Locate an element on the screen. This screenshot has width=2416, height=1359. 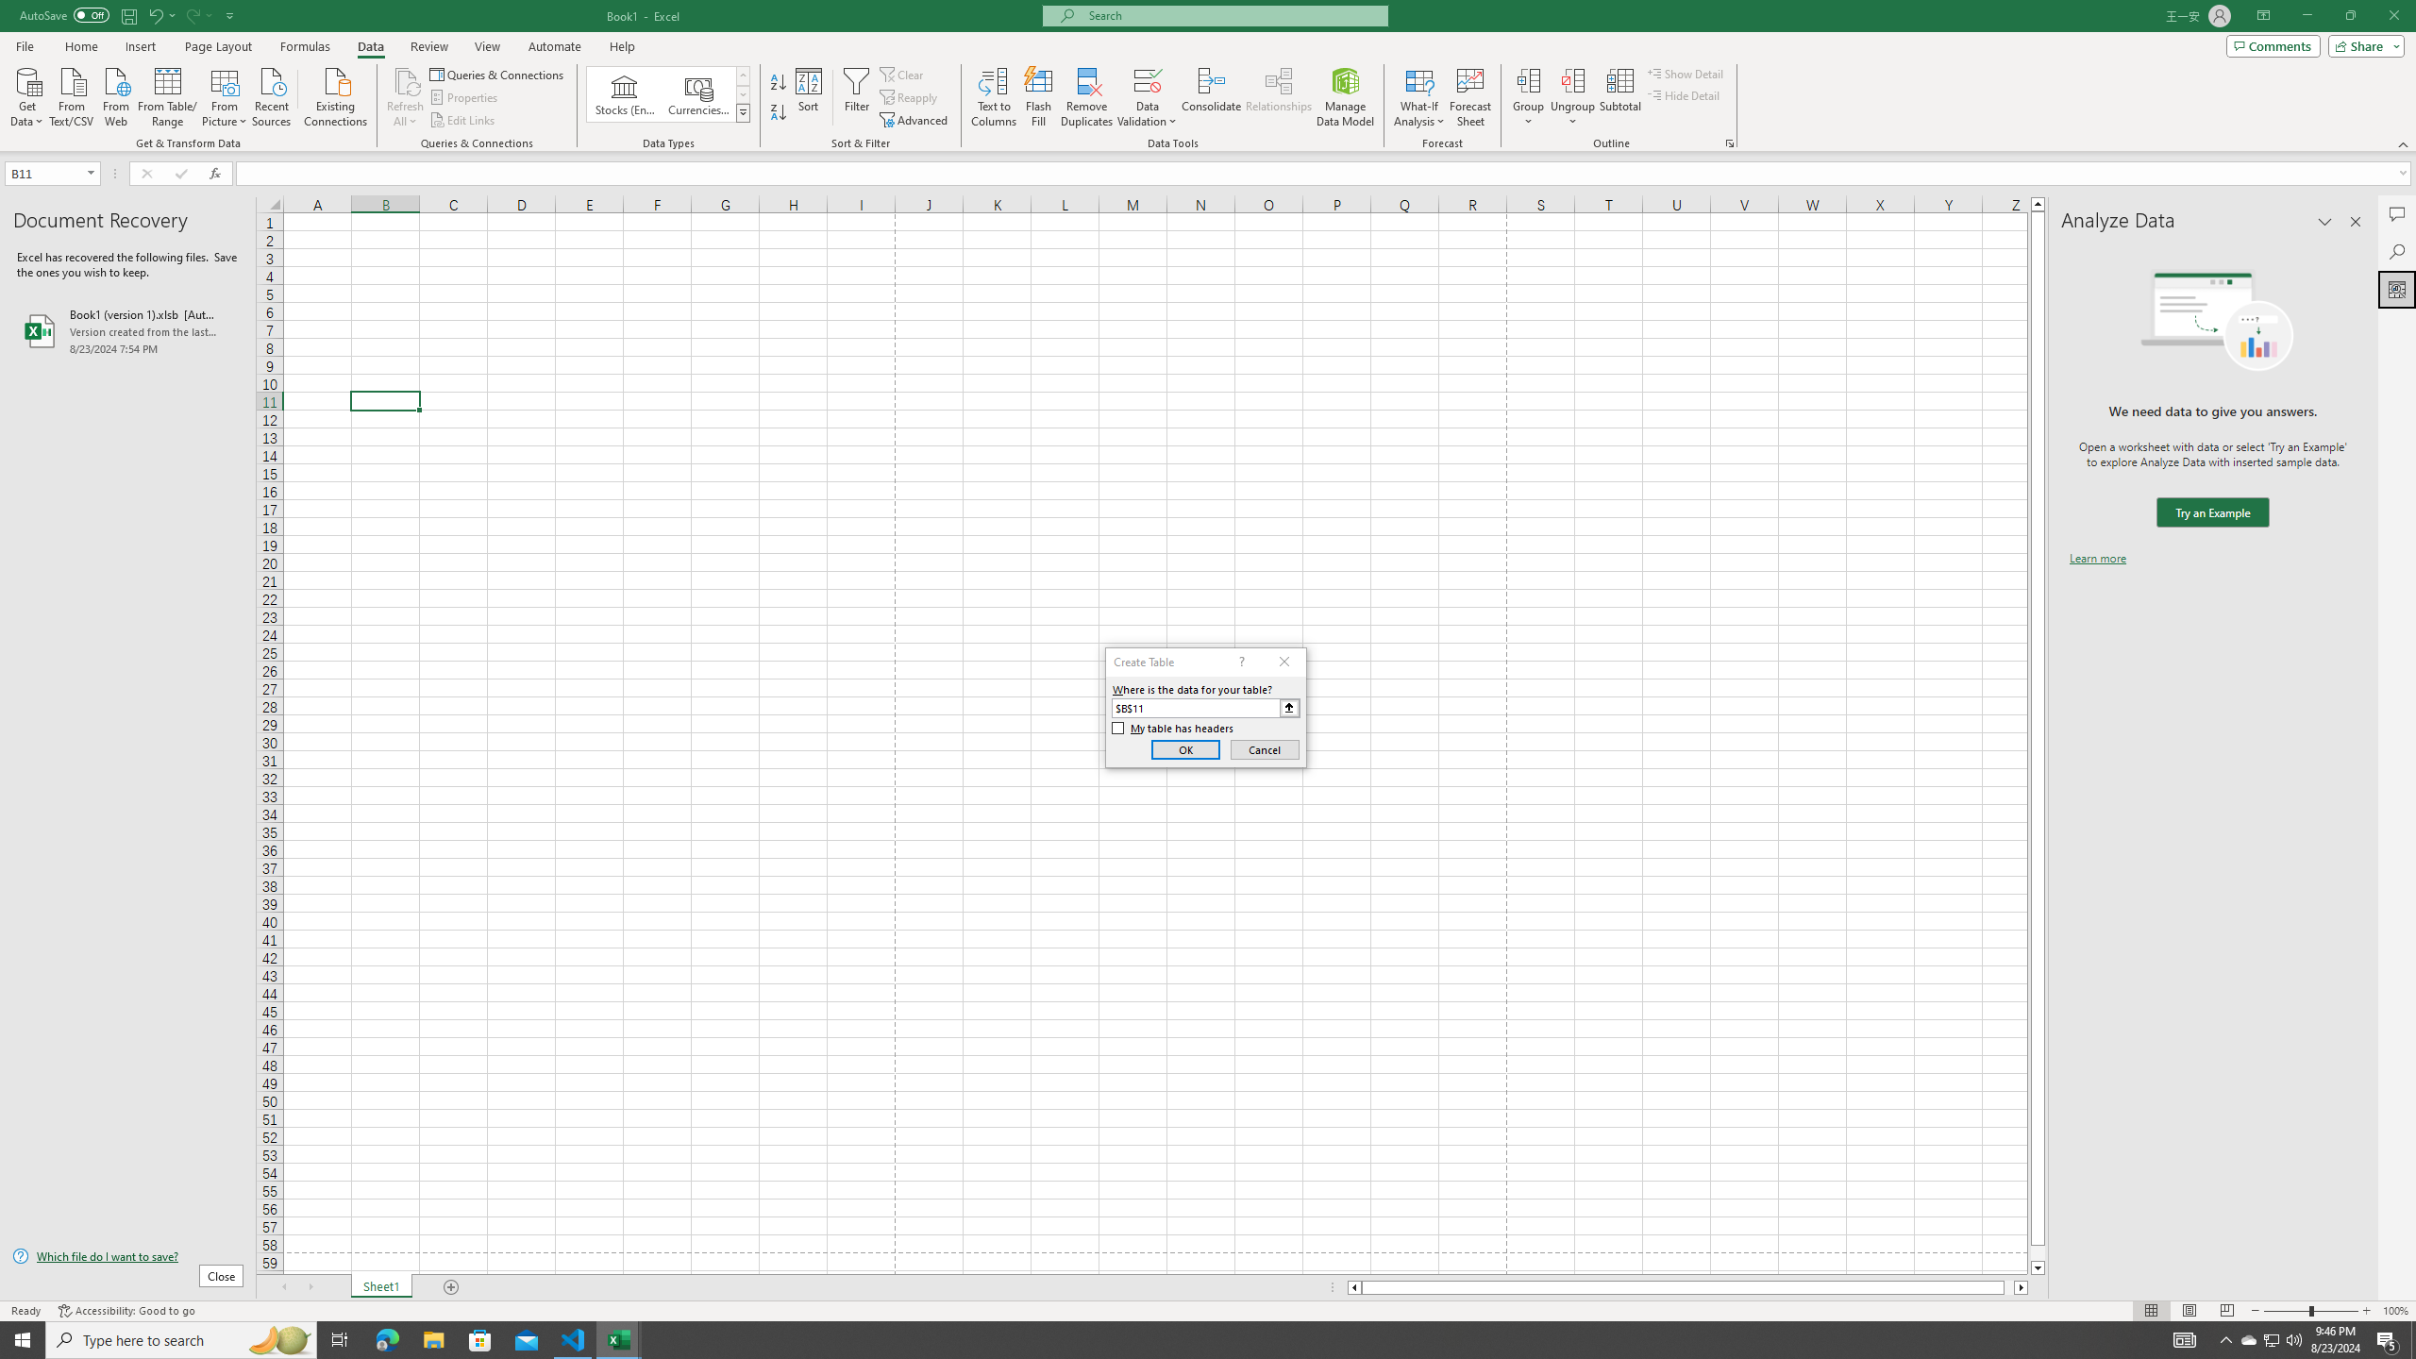
From Picture is located at coordinates (226, 95).